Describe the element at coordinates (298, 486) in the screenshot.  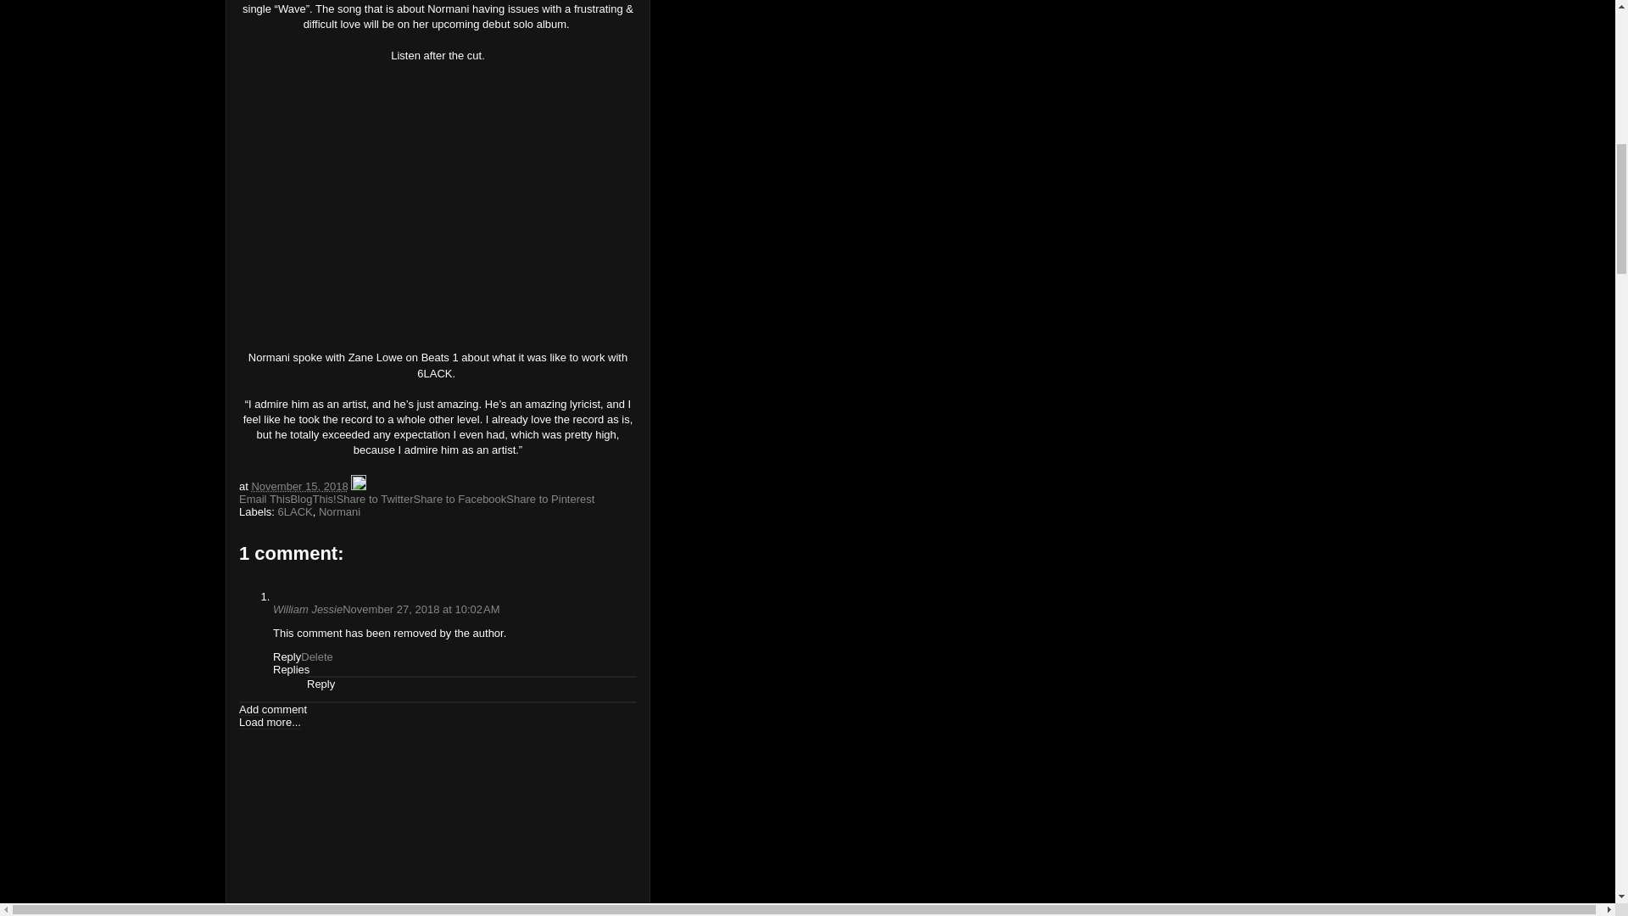
I see `November 15, 2018` at that location.